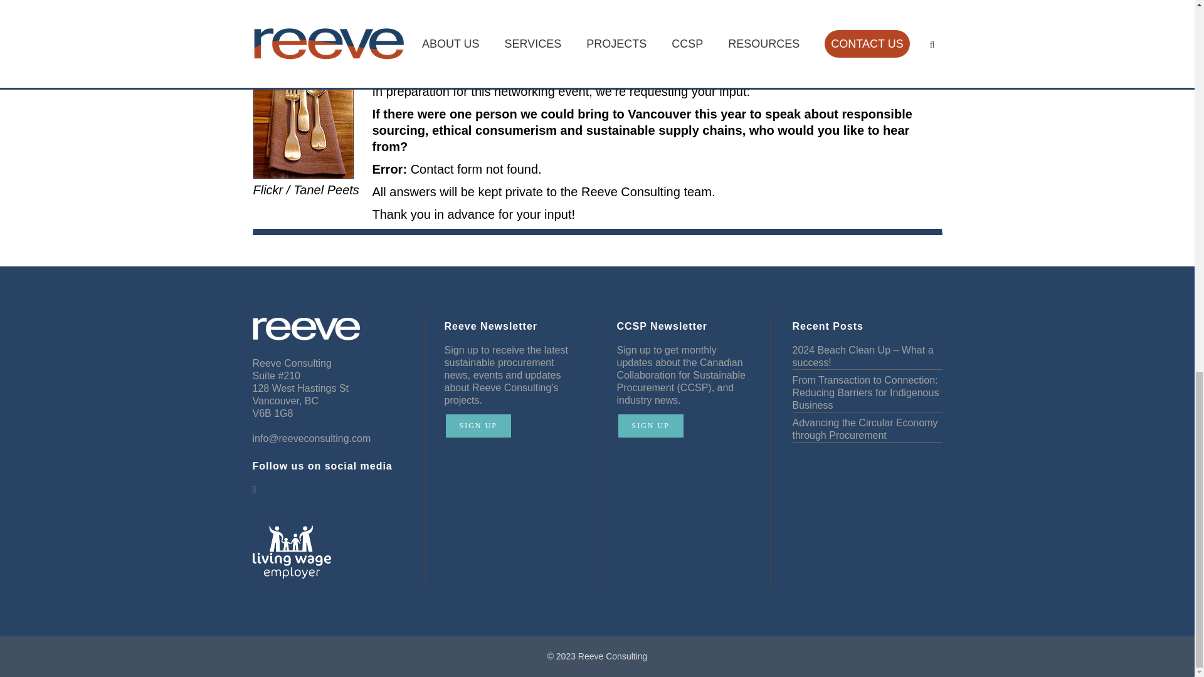 The height and width of the screenshot is (677, 1204). I want to click on Sign Up for Reeve Newsletter, so click(478, 425).